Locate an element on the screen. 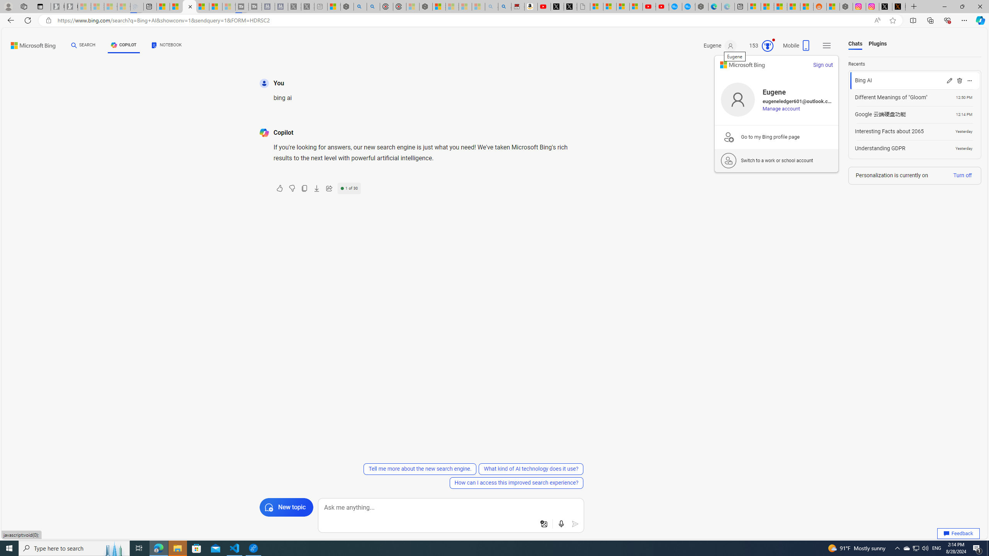 The height and width of the screenshot is (556, 989). Split screen is located at coordinates (913, 20).